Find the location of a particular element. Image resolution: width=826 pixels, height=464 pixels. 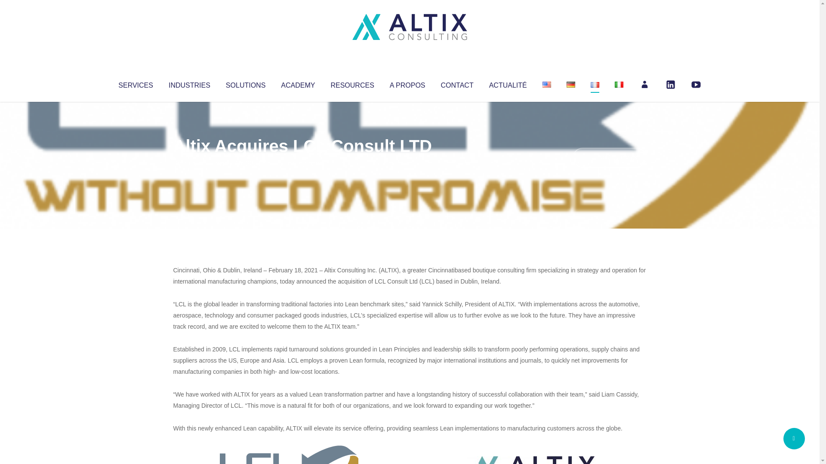

SERVICES is located at coordinates (135, 83).